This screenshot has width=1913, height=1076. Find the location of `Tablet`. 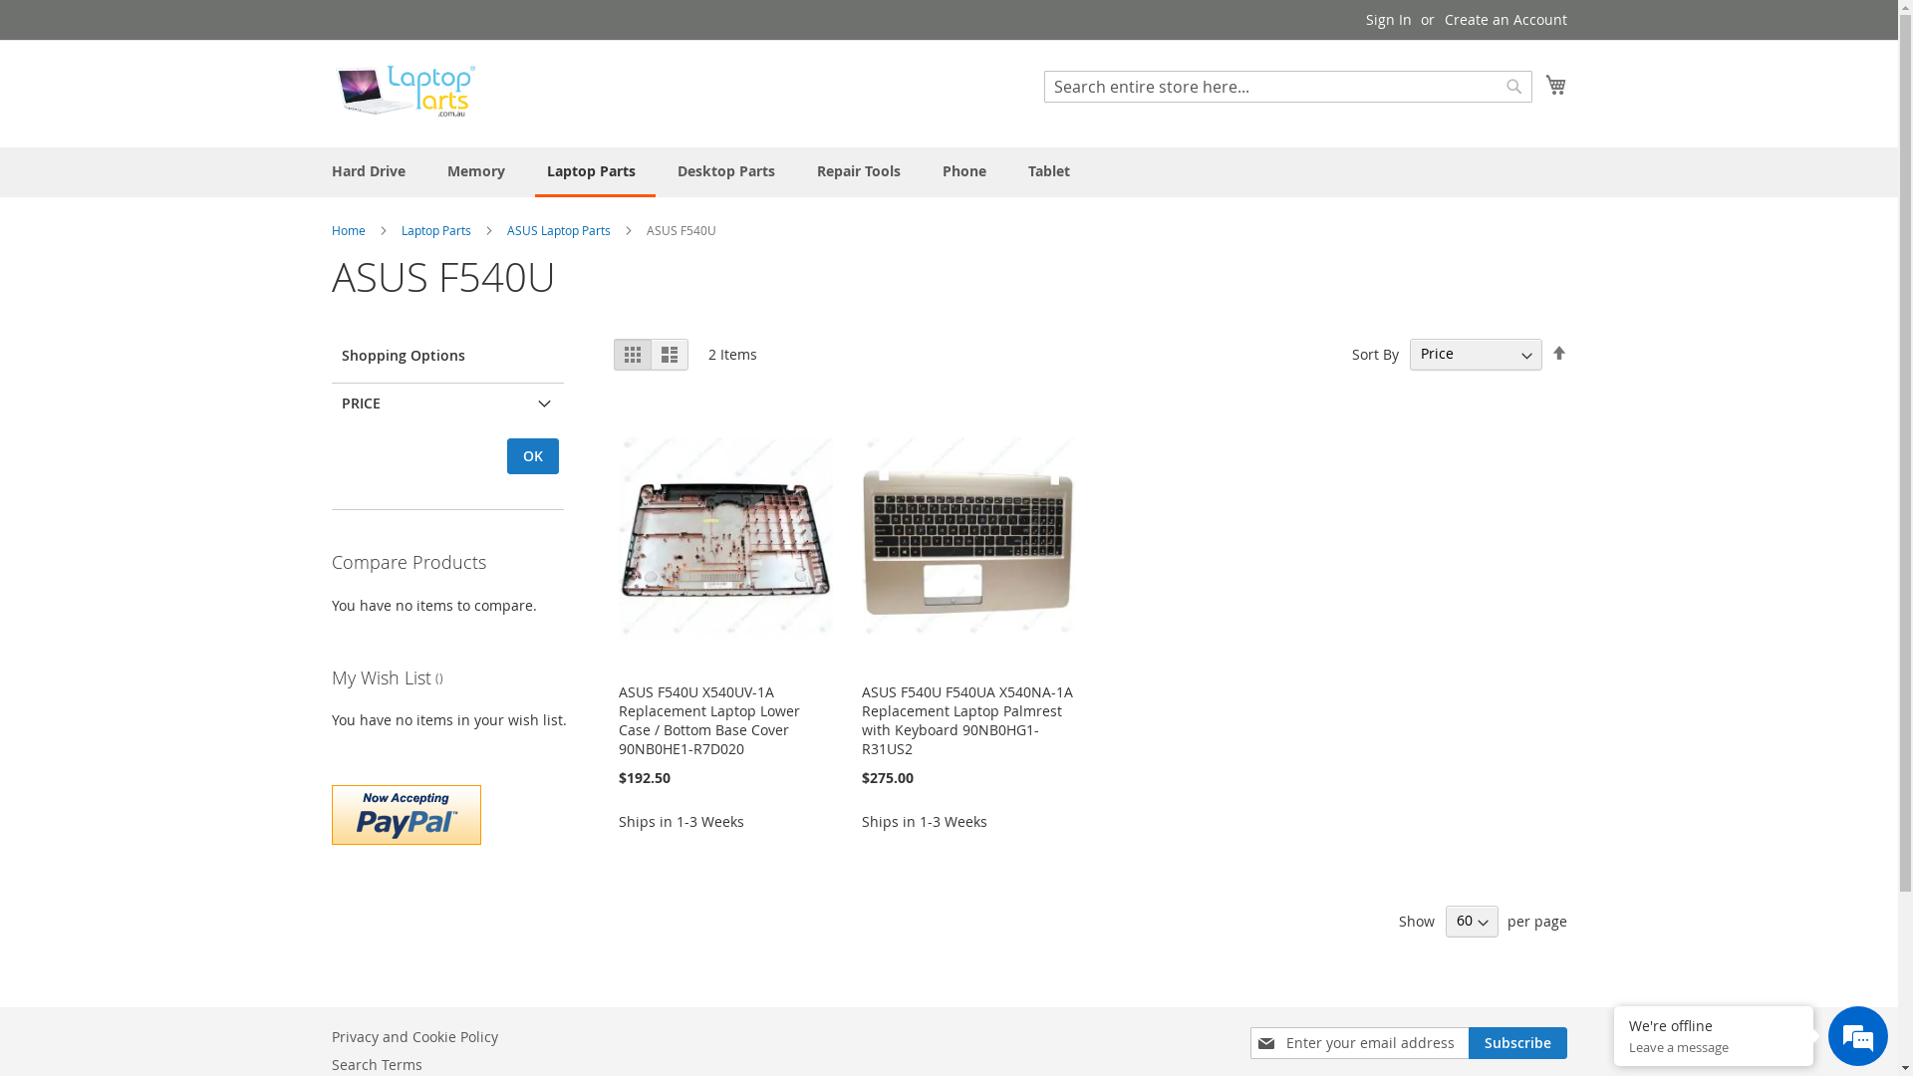

Tablet is located at coordinates (1053, 171).